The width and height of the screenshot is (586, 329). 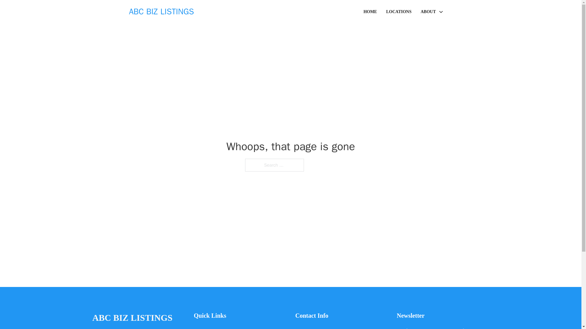 What do you see at coordinates (200, 328) in the screenshot?
I see `Home` at bounding box center [200, 328].